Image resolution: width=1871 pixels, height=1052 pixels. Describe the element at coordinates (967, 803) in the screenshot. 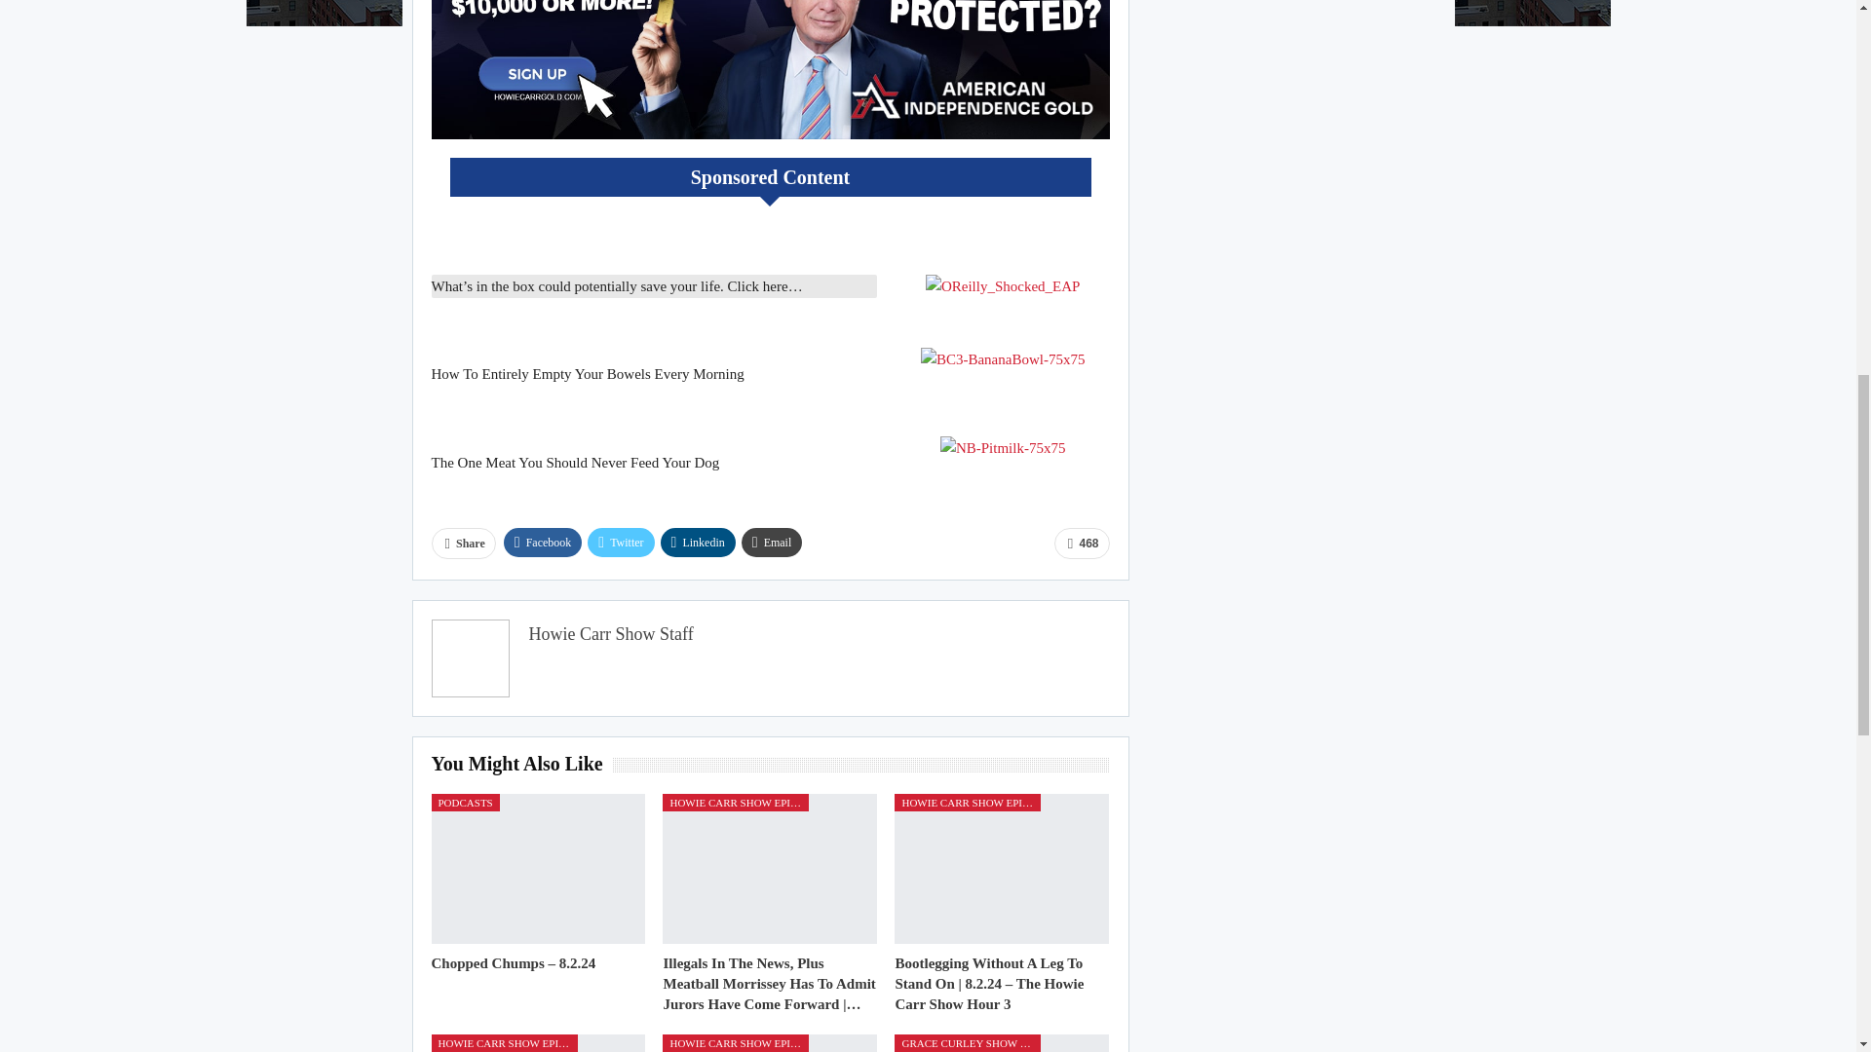

I see `HOWIE CARR SHOW EPISODES` at that location.